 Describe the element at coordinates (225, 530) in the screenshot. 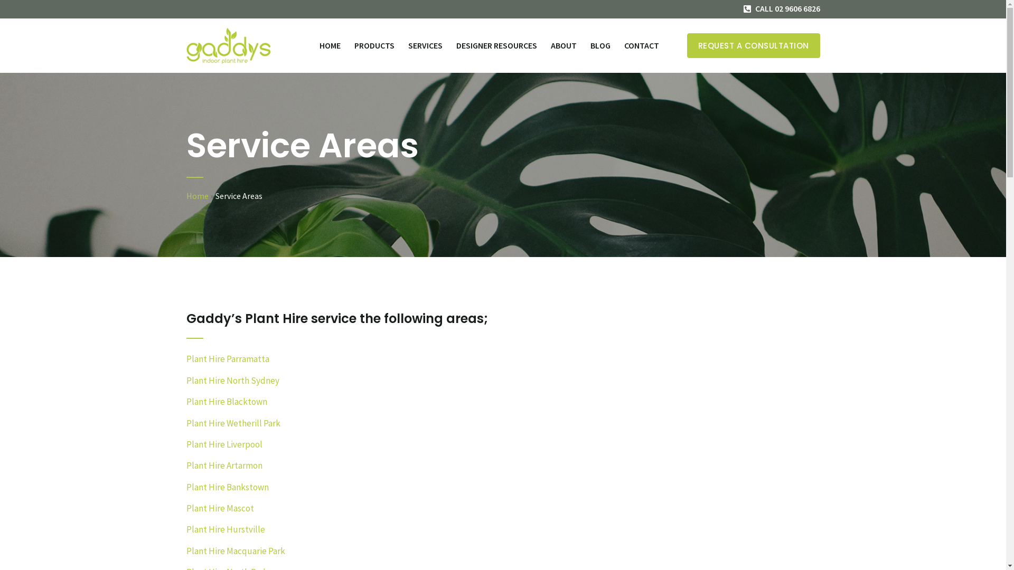

I see `Plant Hire Hurstville` at that location.